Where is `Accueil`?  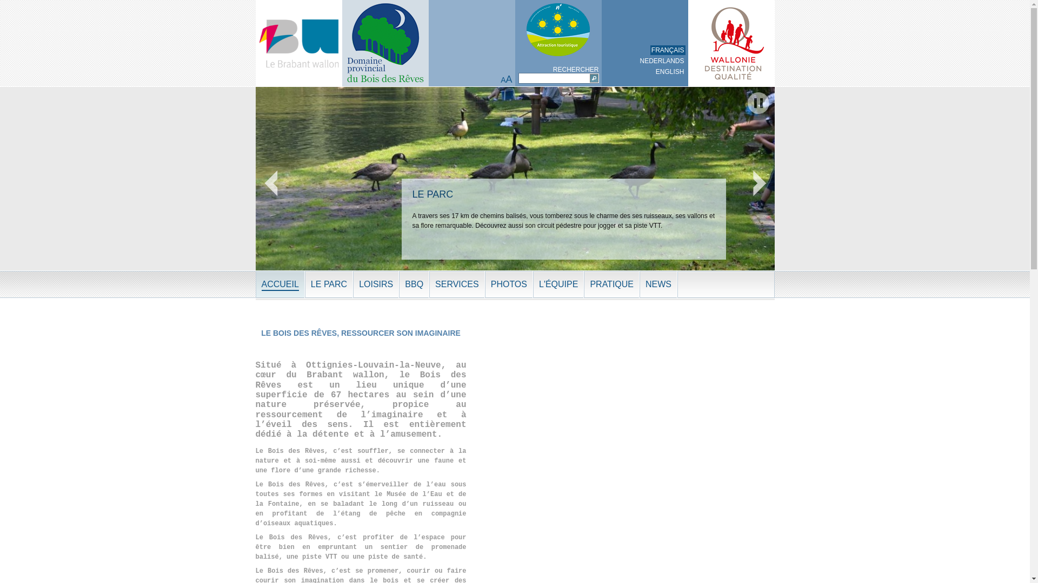
Accueil is located at coordinates (385, 43).